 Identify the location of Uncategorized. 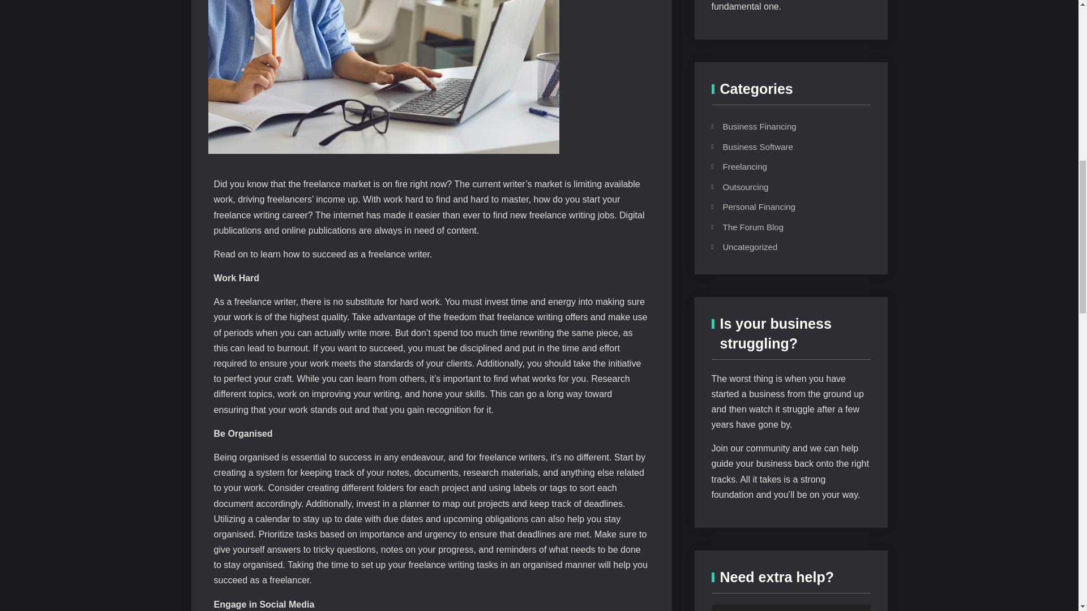
(781, 247).